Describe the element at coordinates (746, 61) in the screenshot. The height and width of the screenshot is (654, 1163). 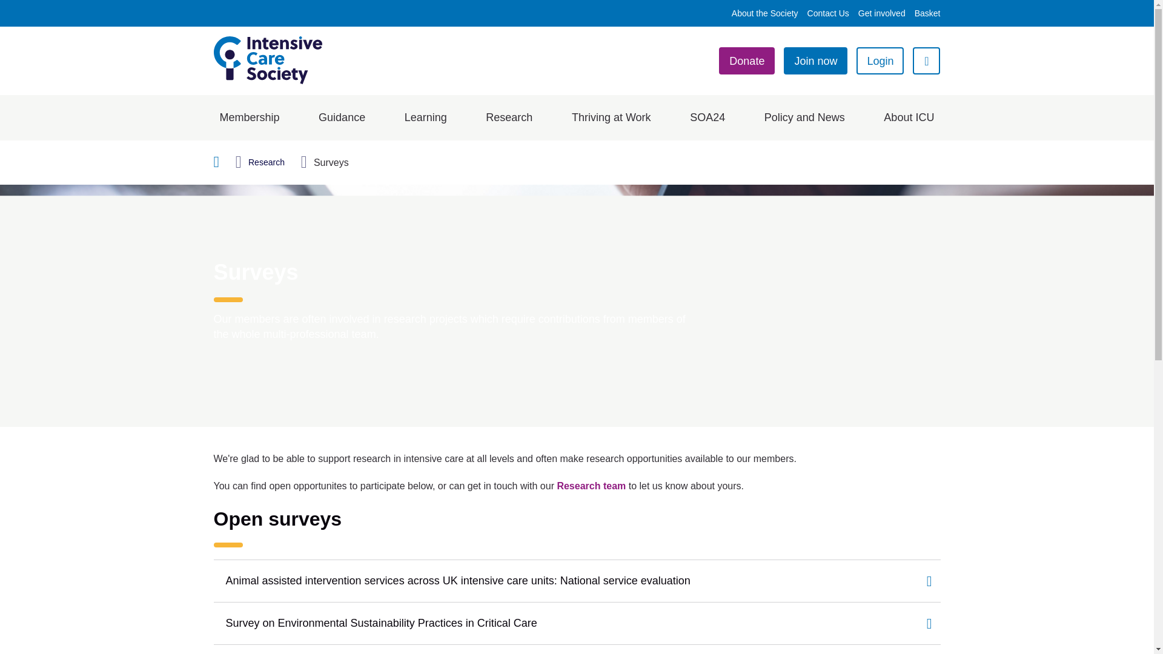
I see `Donate` at that location.